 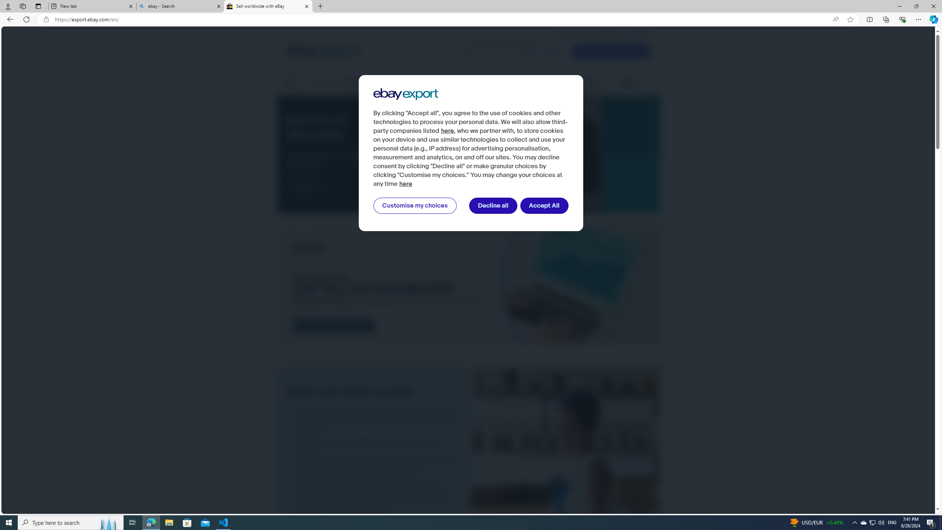 I want to click on Ebay Export, so click(x=406, y=94).